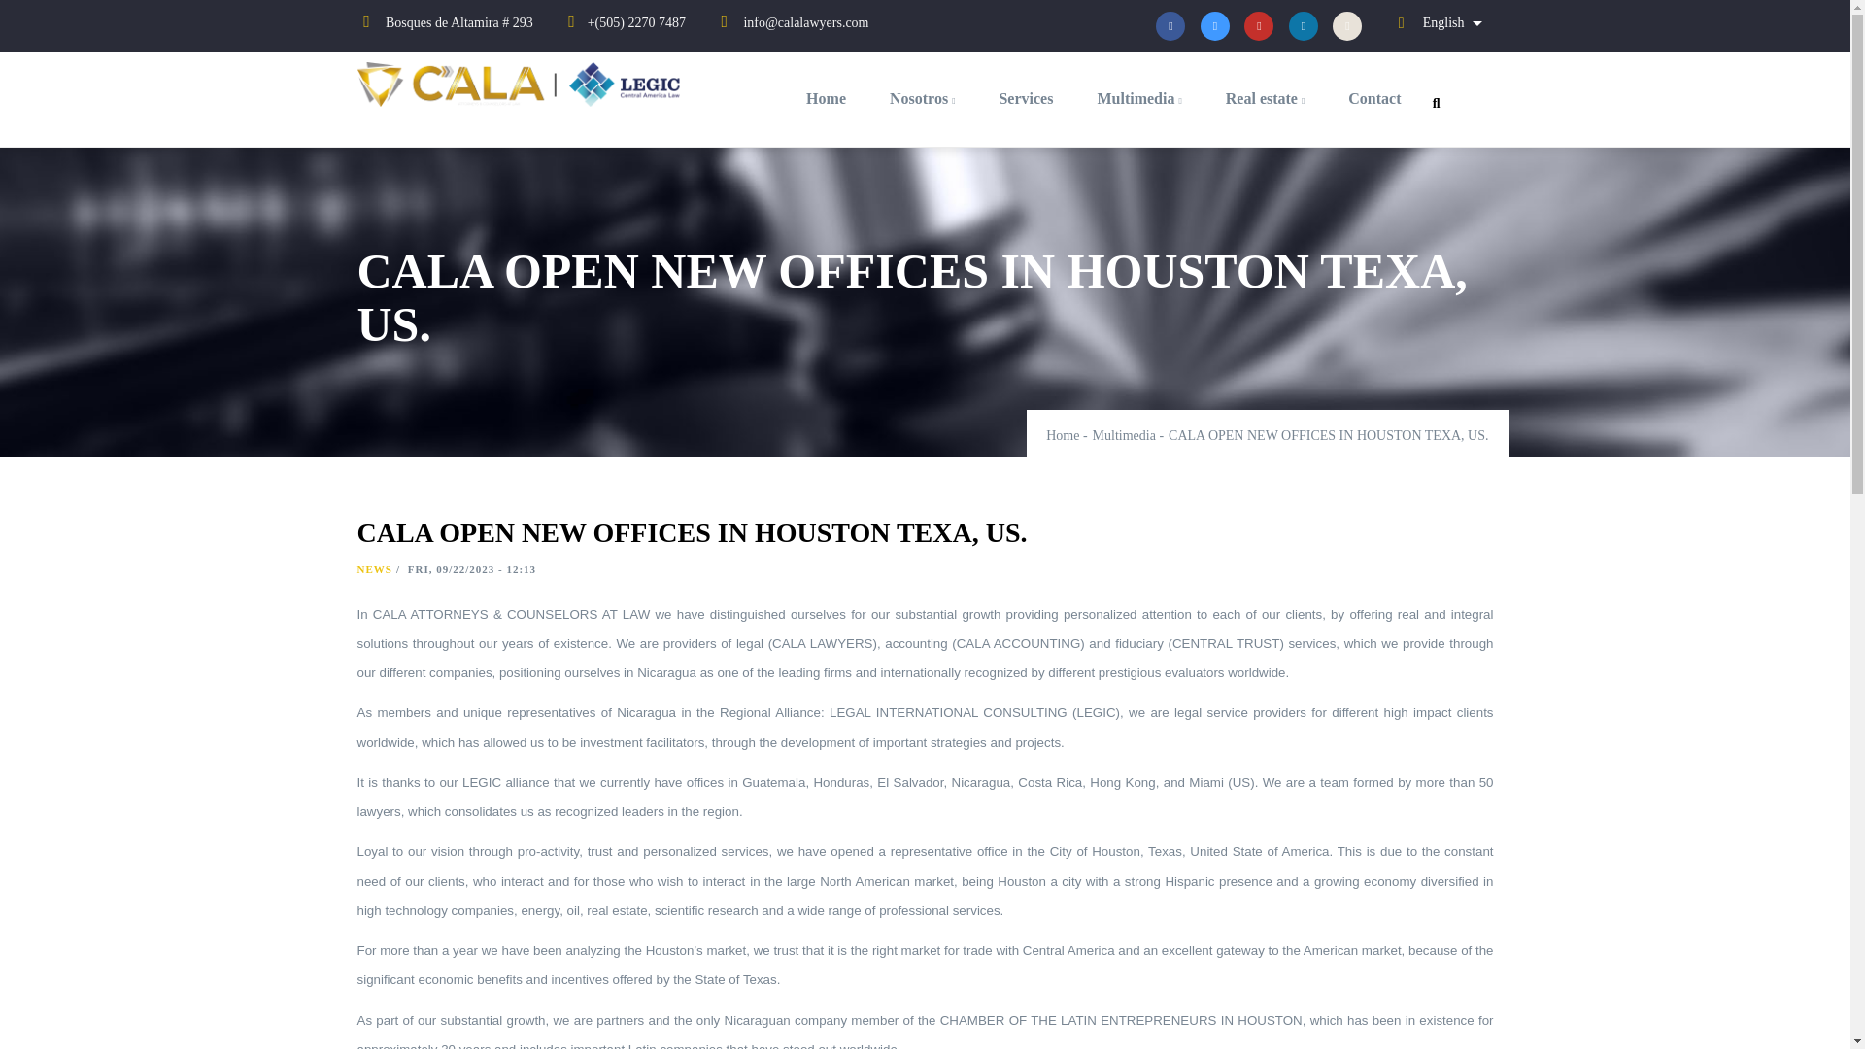  What do you see at coordinates (1063, 435) in the screenshot?
I see `Home` at bounding box center [1063, 435].